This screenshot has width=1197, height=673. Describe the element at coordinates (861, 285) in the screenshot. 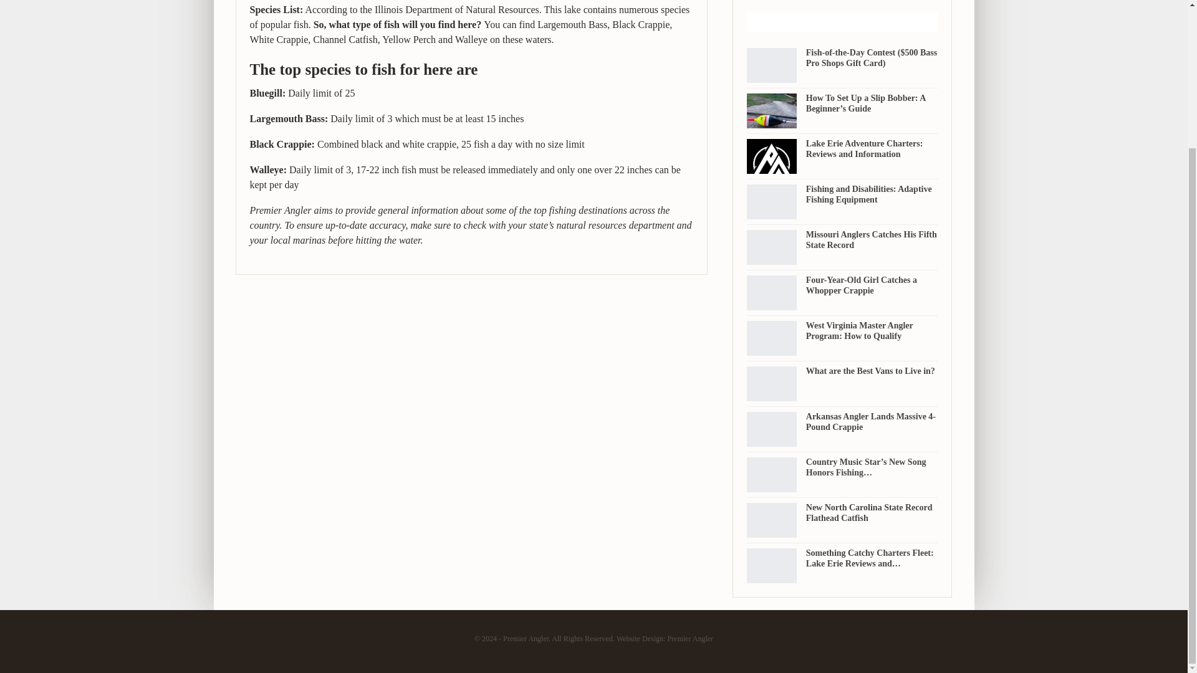

I see `Four-Year-Old Girl Catches a Whopper Crappie` at that location.